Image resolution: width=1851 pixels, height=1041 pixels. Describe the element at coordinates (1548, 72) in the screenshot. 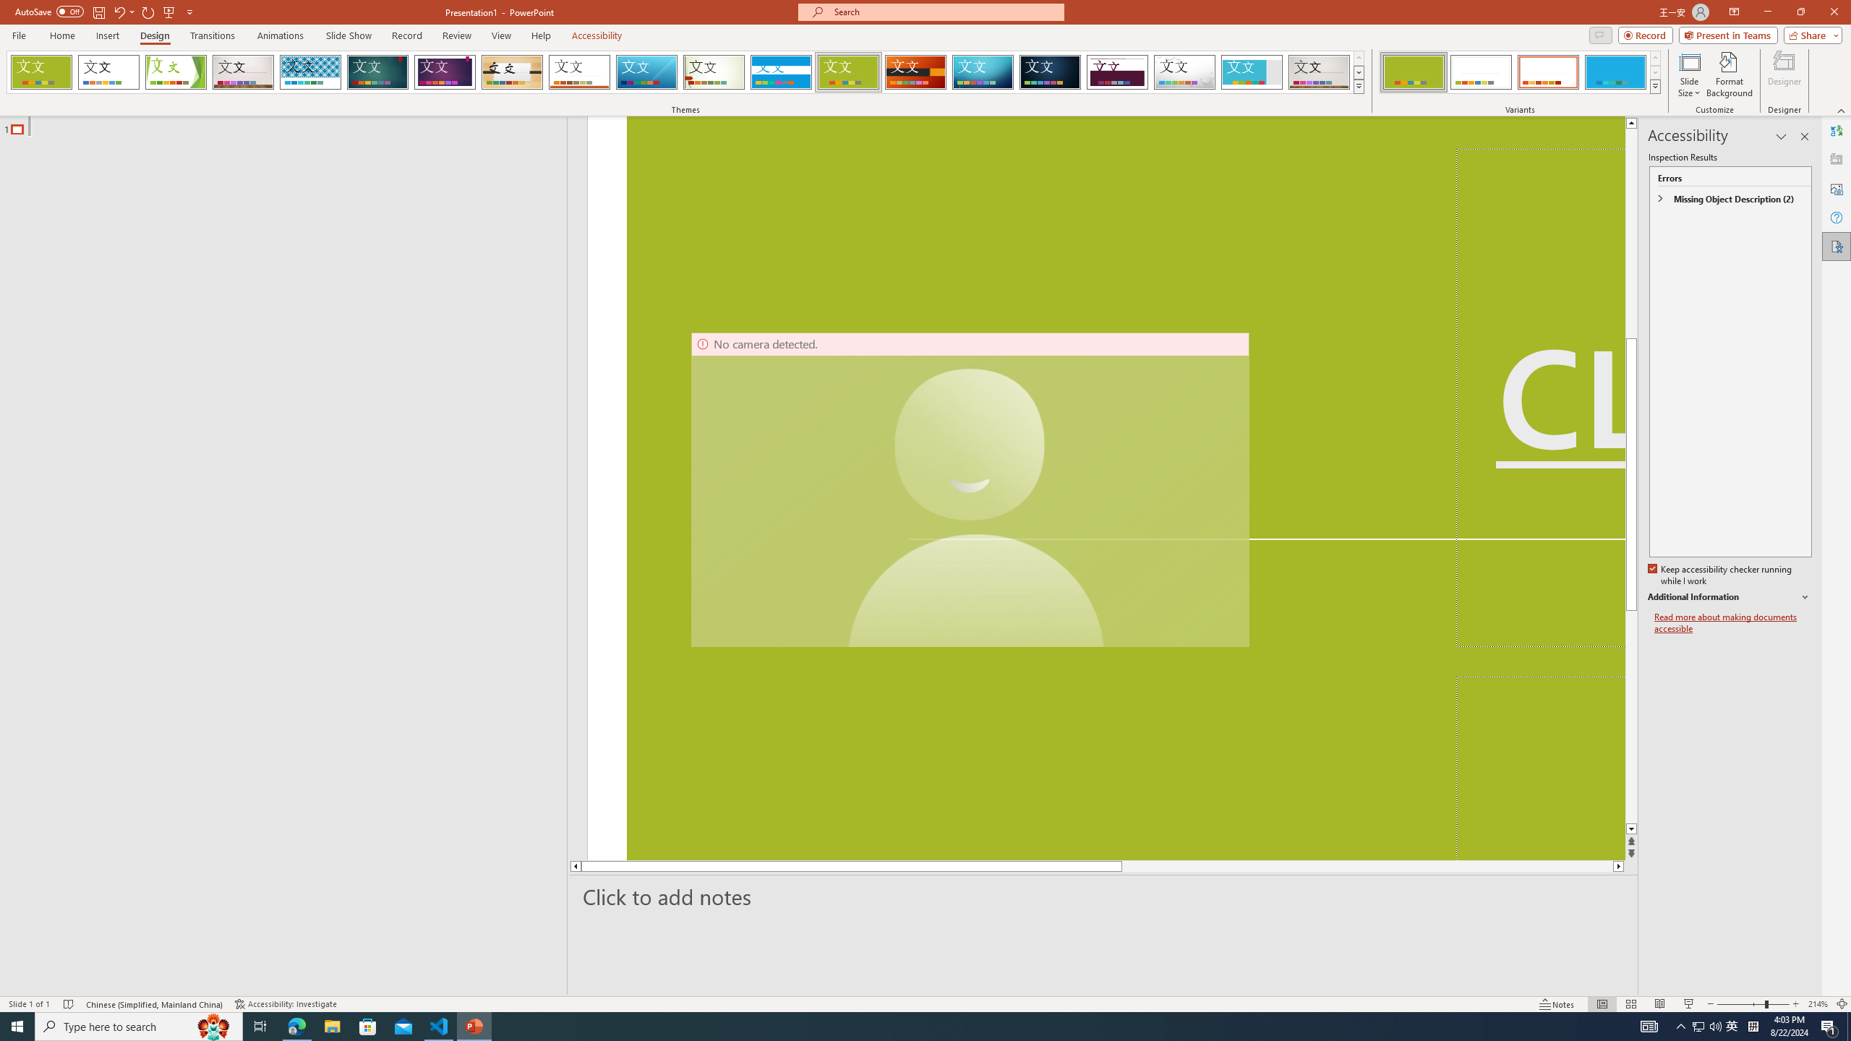

I see `Basis Variant 3` at that location.